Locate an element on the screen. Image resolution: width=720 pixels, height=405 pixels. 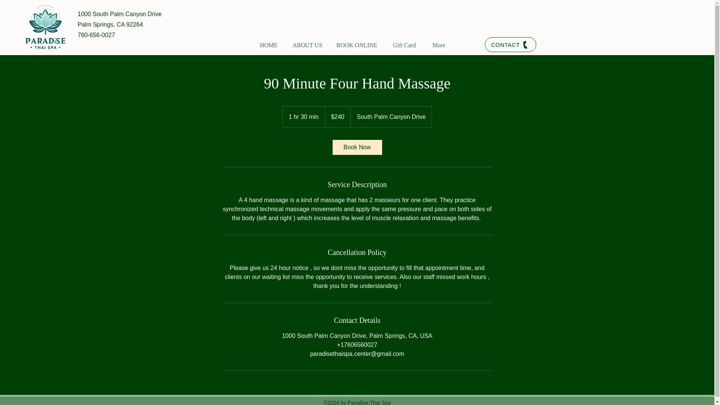
BOOK ONLINE is located at coordinates (358, 42).